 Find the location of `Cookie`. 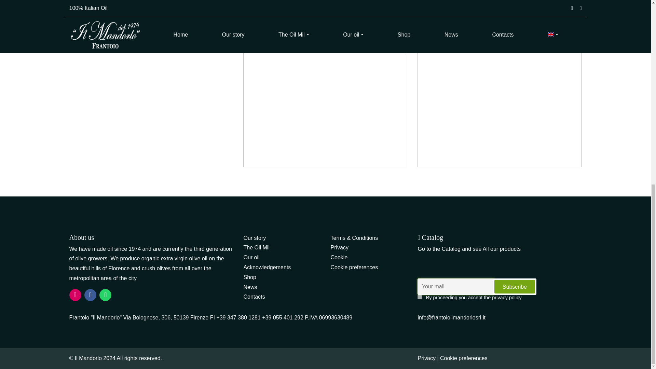

Cookie is located at coordinates (339, 258).